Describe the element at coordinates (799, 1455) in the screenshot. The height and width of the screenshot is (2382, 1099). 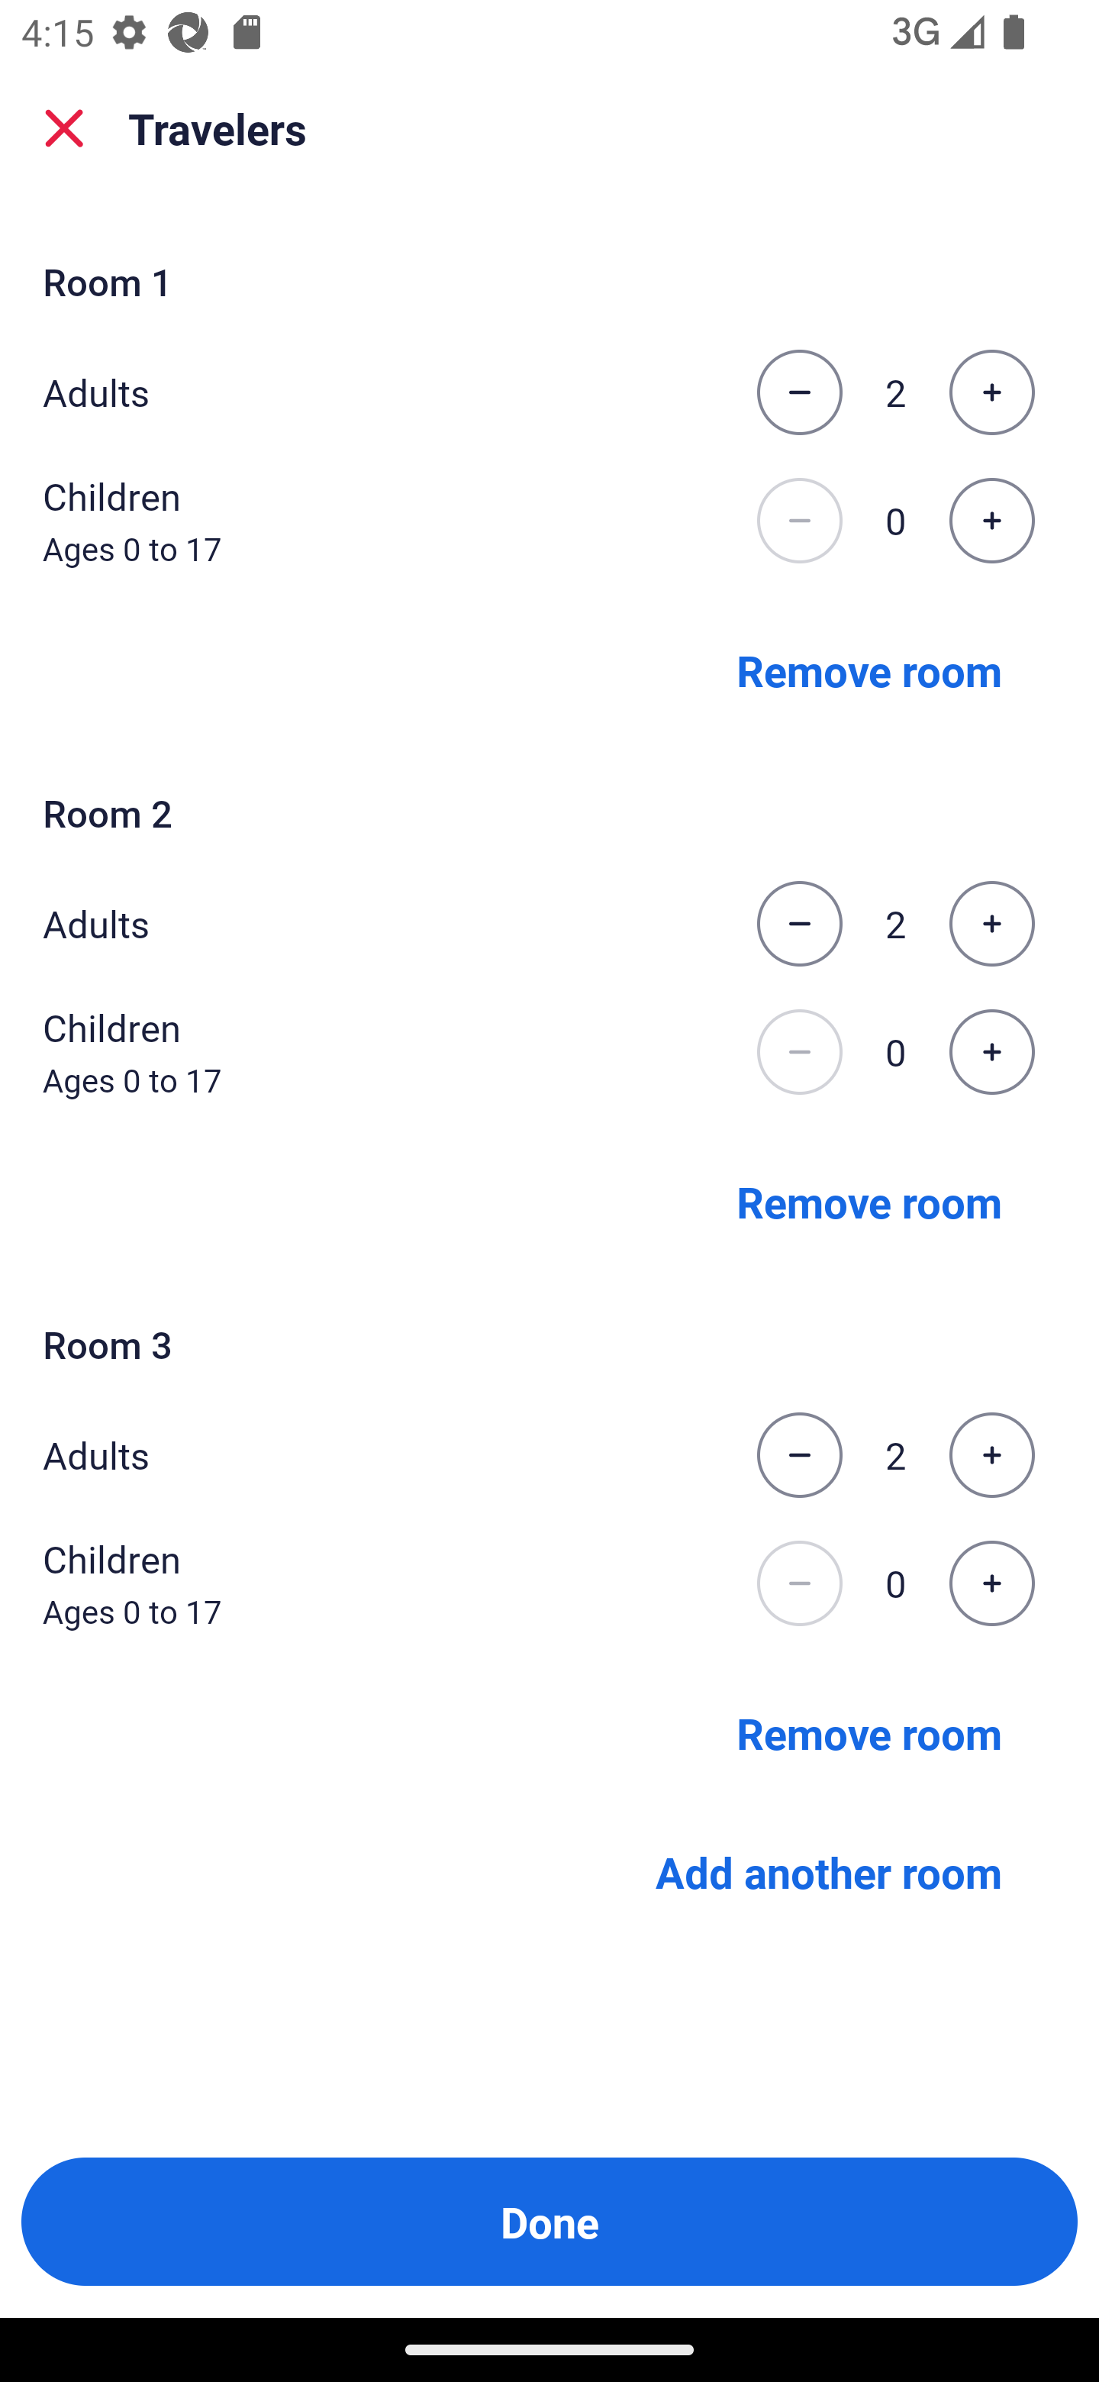
I see `Decrease the number of adults` at that location.